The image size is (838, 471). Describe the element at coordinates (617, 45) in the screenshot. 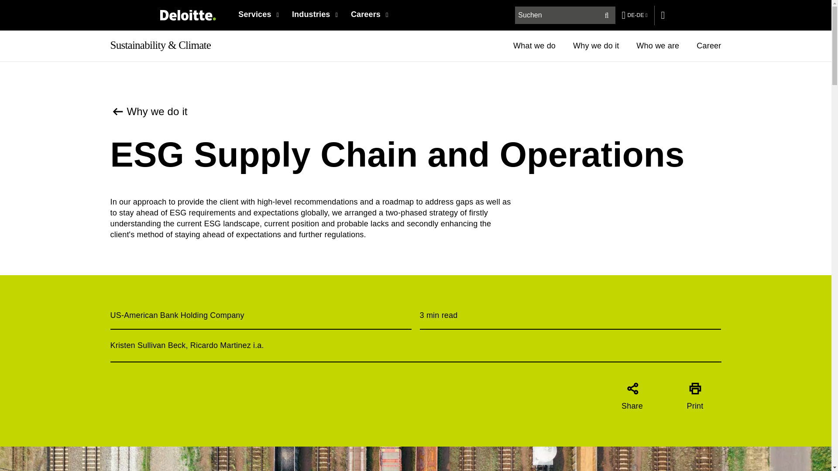

I see `Suchen` at that location.